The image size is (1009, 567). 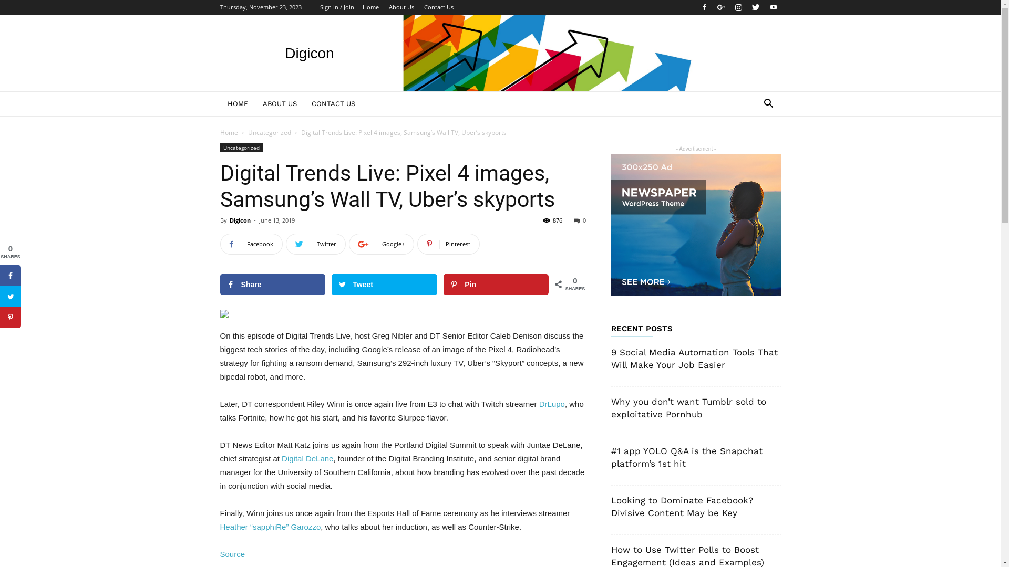 What do you see at coordinates (401, 7) in the screenshot?
I see `About Us` at bounding box center [401, 7].